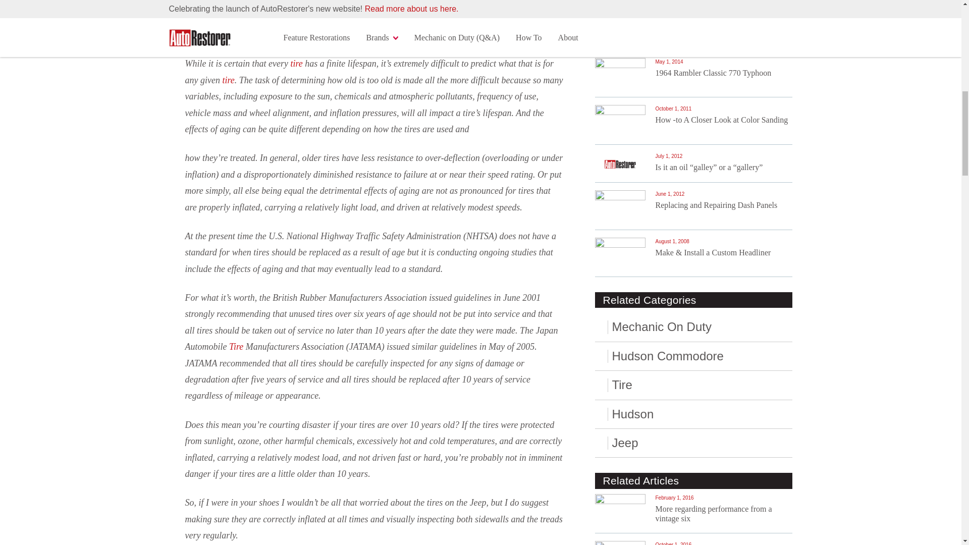 The width and height of the screenshot is (969, 545). What do you see at coordinates (228, 80) in the screenshot?
I see `tire` at bounding box center [228, 80].